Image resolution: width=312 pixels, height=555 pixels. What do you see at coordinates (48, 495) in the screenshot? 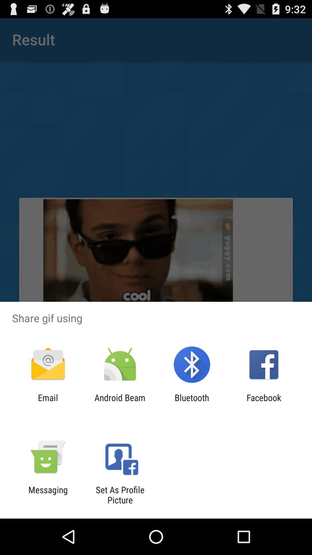
I see `open icon to the left of the set as profile` at bounding box center [48, 495].